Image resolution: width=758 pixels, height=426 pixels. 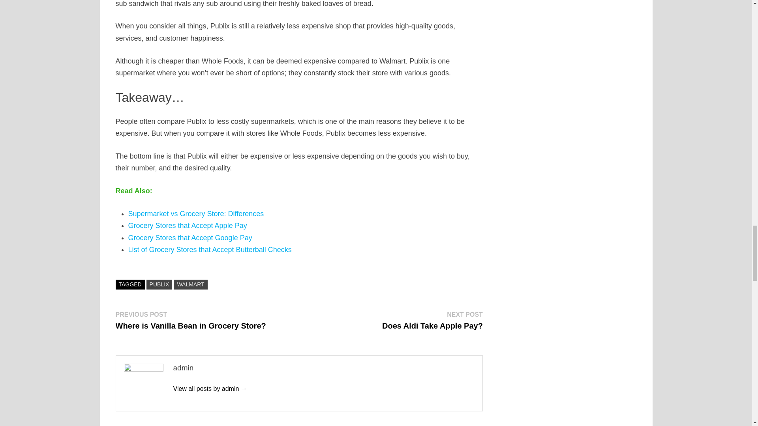 I want to click on List of Grocery Stores that Accept Butterball Checks, so click(x=159, y=284).